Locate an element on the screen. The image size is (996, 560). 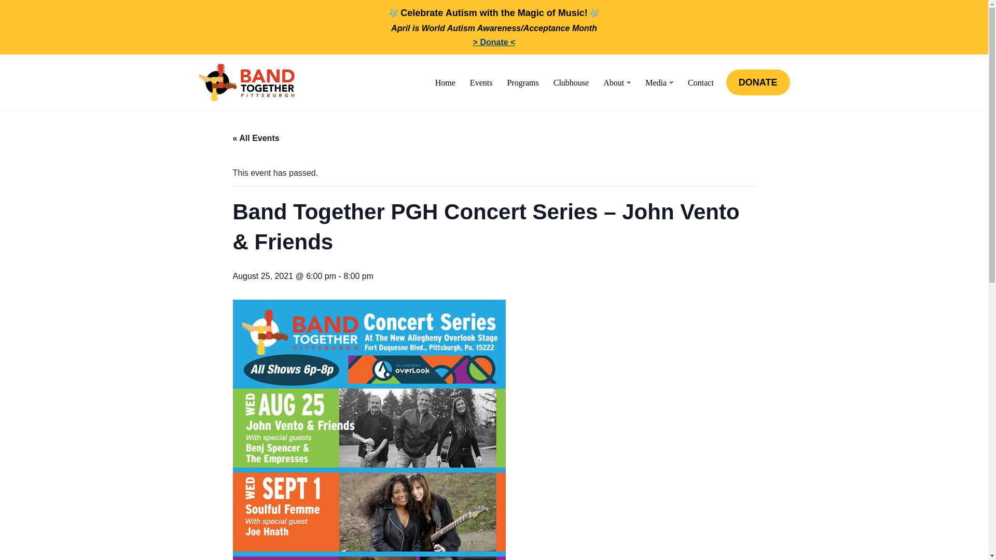
About is located at coordinates (614, 82).